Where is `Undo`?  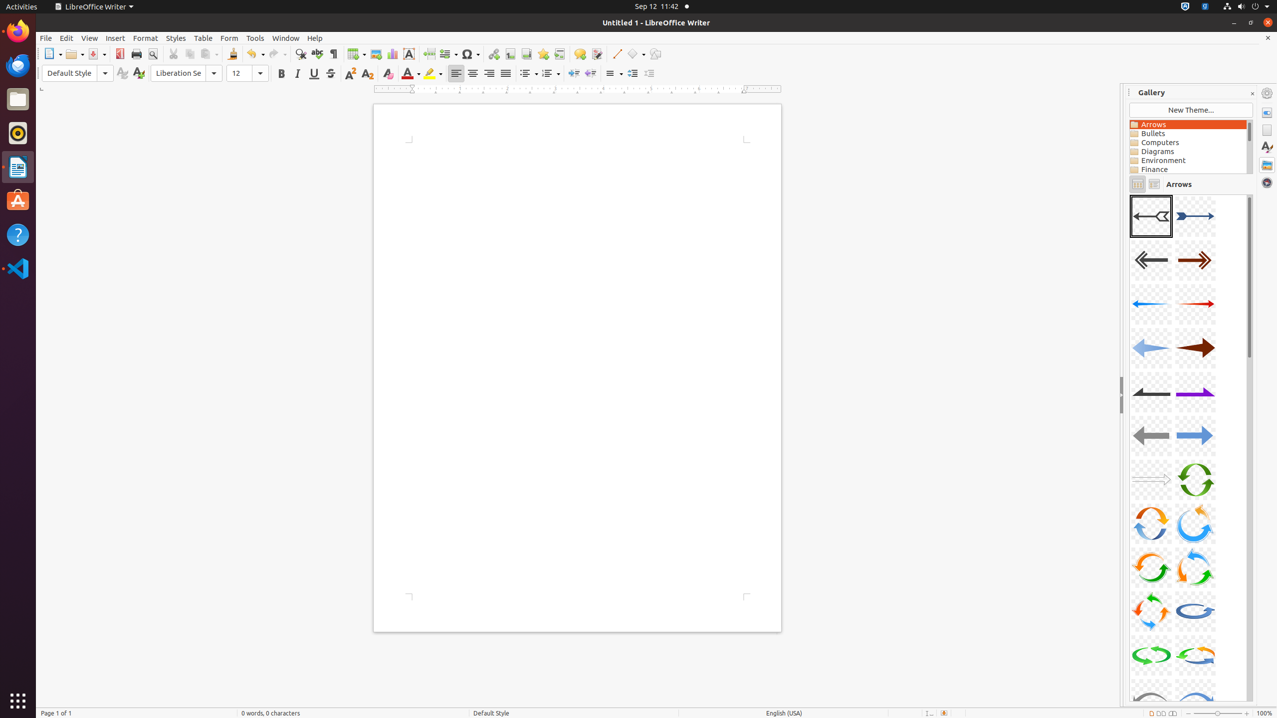
Undo is located at coordinates (255, 54).